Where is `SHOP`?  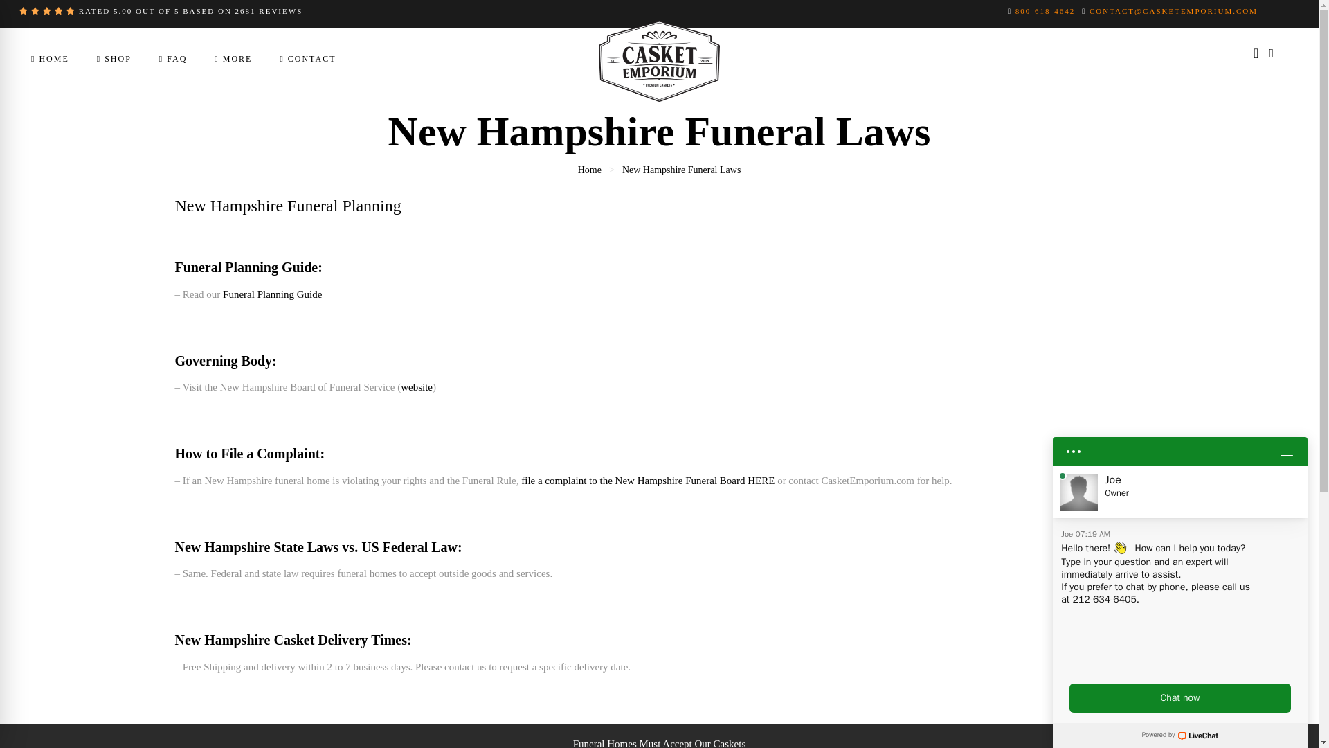 SHOP is located at coordinates (114, 58).